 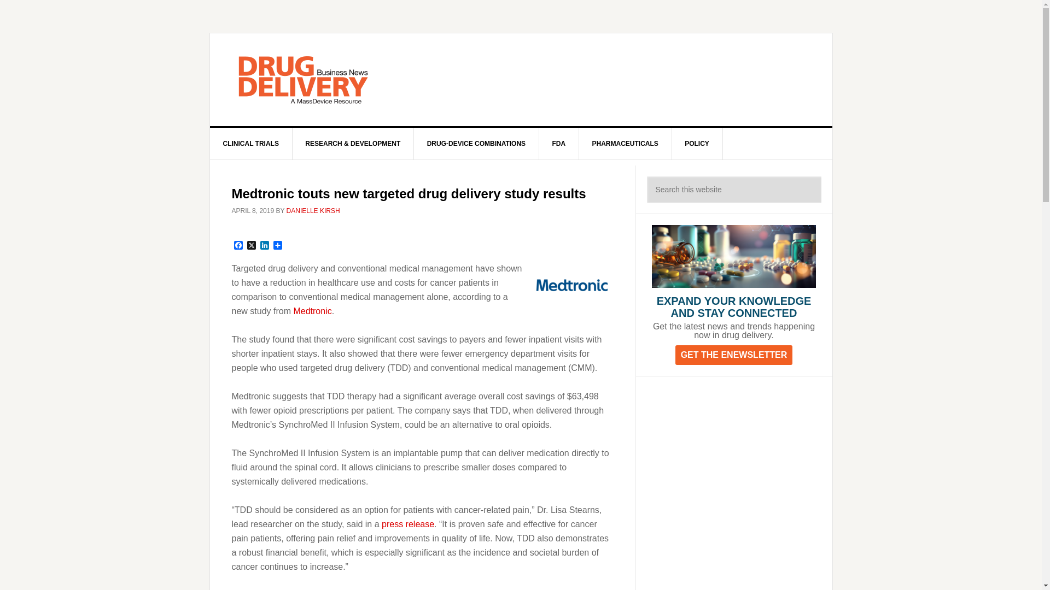 I want to click on LinkedIn, so click(x=265, y=246).